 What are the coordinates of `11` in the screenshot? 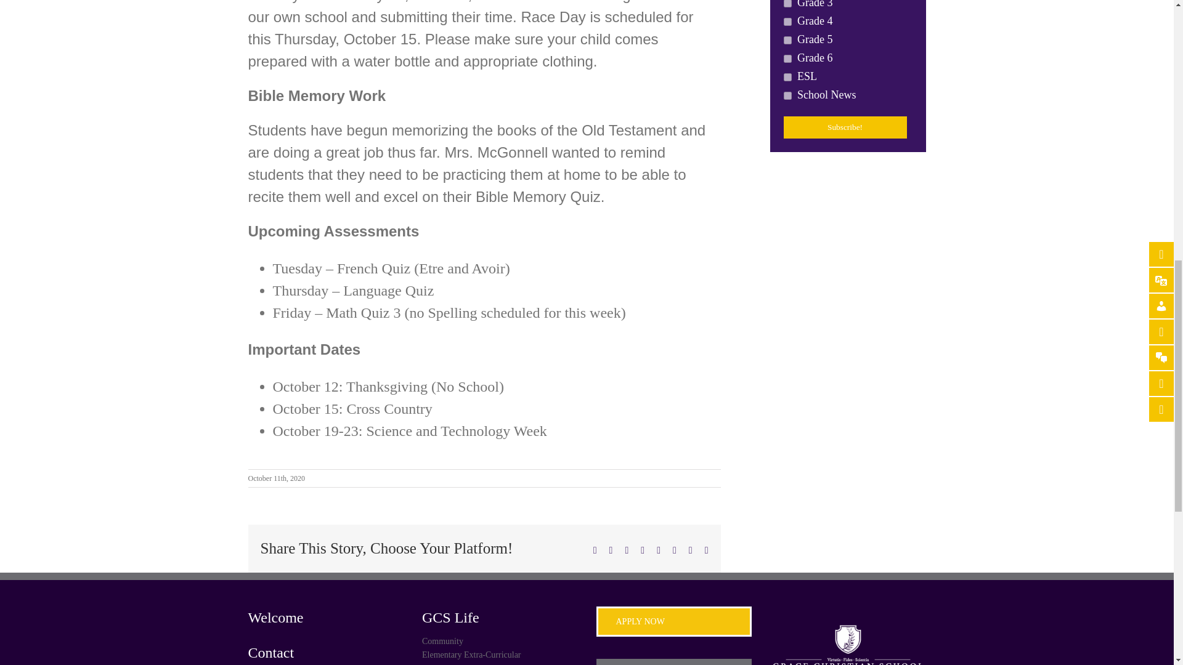 It's located at (787, 41).